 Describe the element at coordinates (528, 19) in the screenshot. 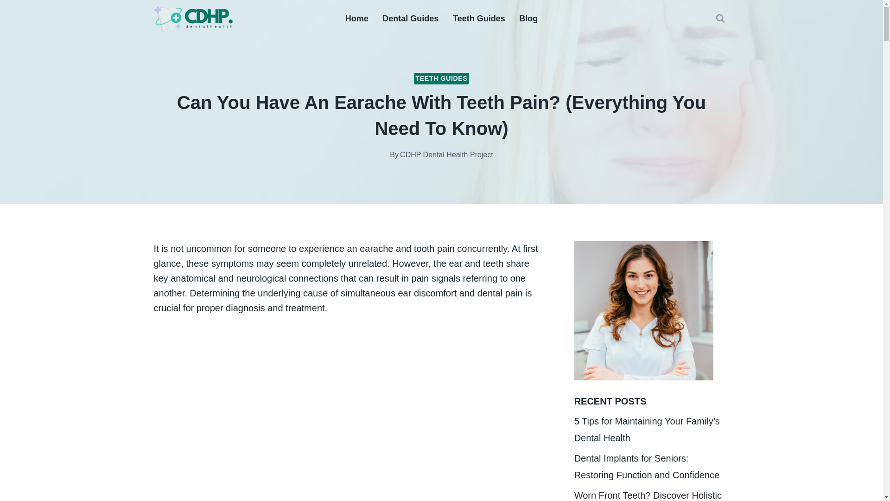

I see `Blog` at that location.